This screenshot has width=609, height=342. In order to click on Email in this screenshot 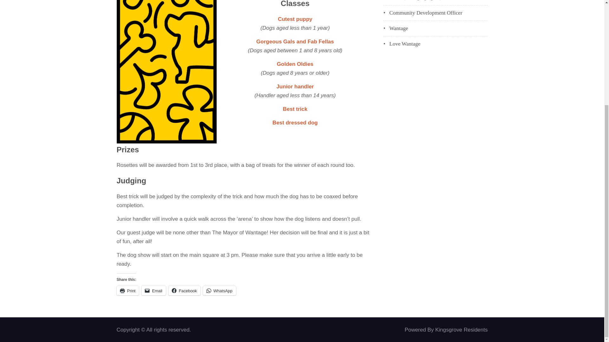, I will do `click(154, 290)`.